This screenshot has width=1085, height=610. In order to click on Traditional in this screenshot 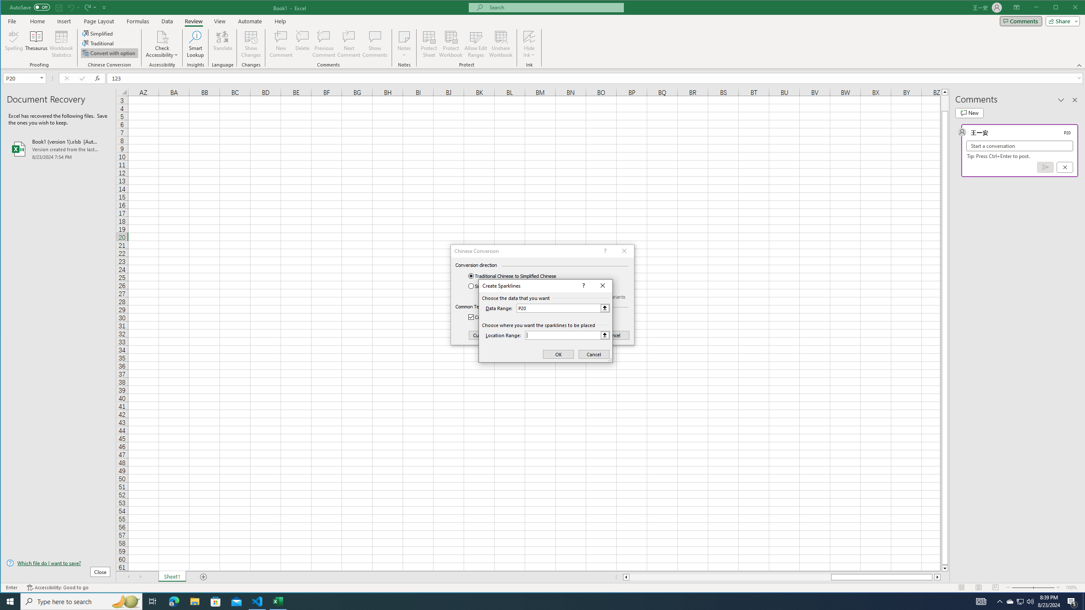, I will do `click(98, 43)`.